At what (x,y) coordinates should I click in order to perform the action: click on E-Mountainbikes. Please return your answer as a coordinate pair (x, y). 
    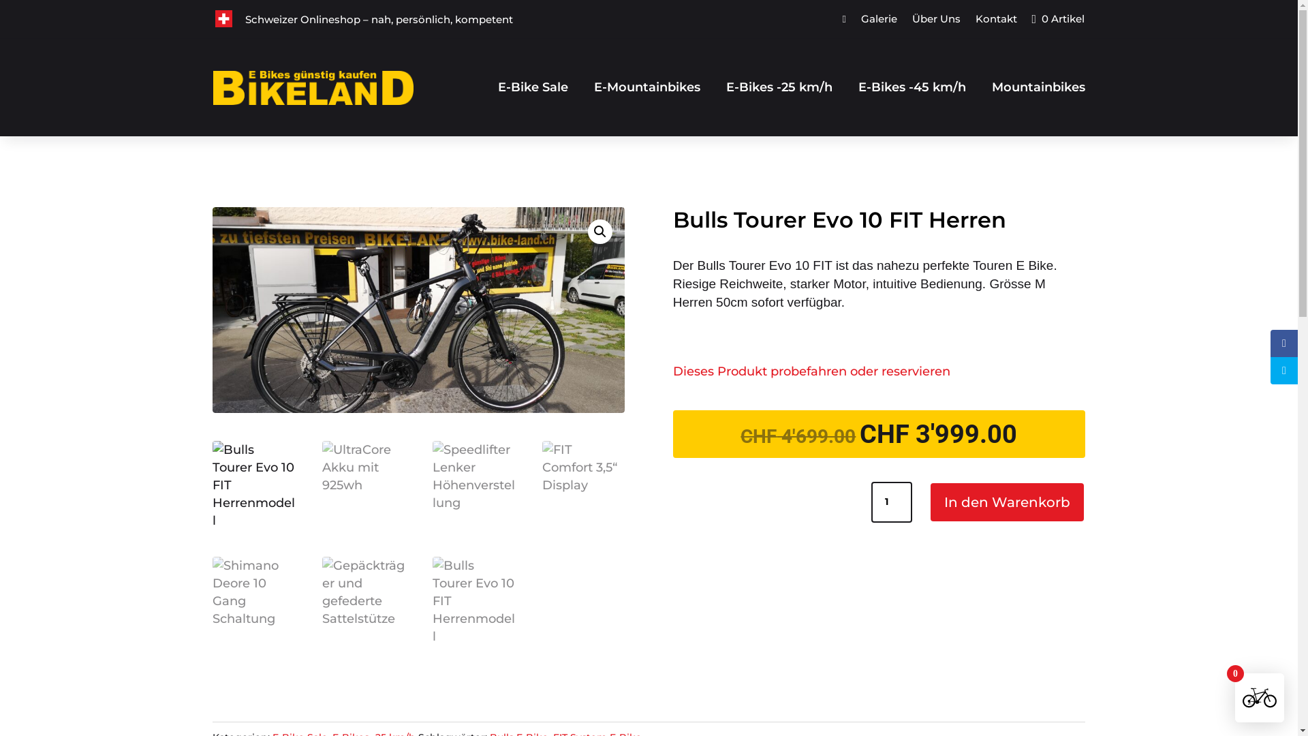
    Looking at the image, I should click on (647, 87).